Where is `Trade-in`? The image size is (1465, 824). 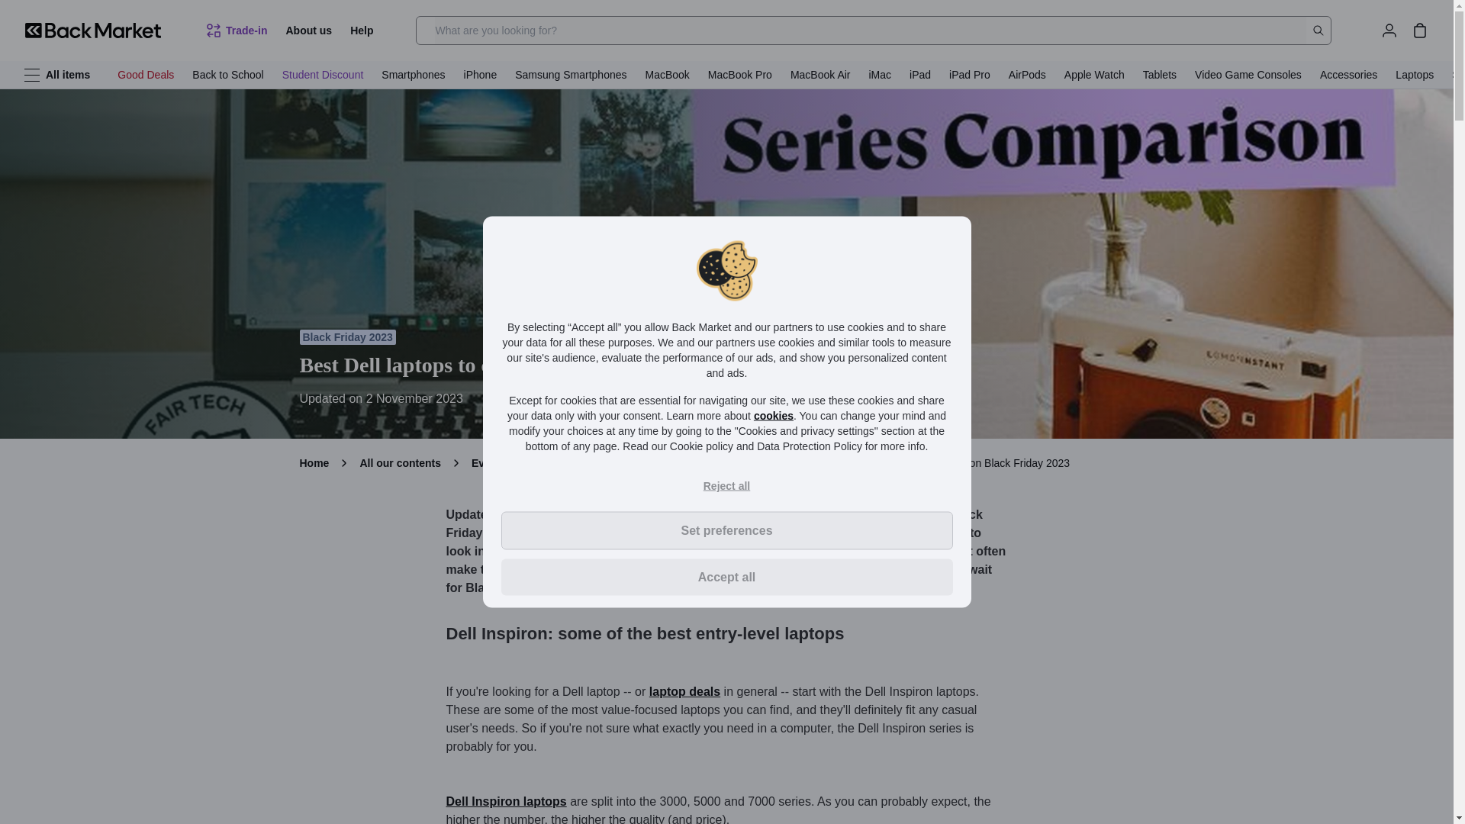
Trade-in is located at coordinates (235, 31).